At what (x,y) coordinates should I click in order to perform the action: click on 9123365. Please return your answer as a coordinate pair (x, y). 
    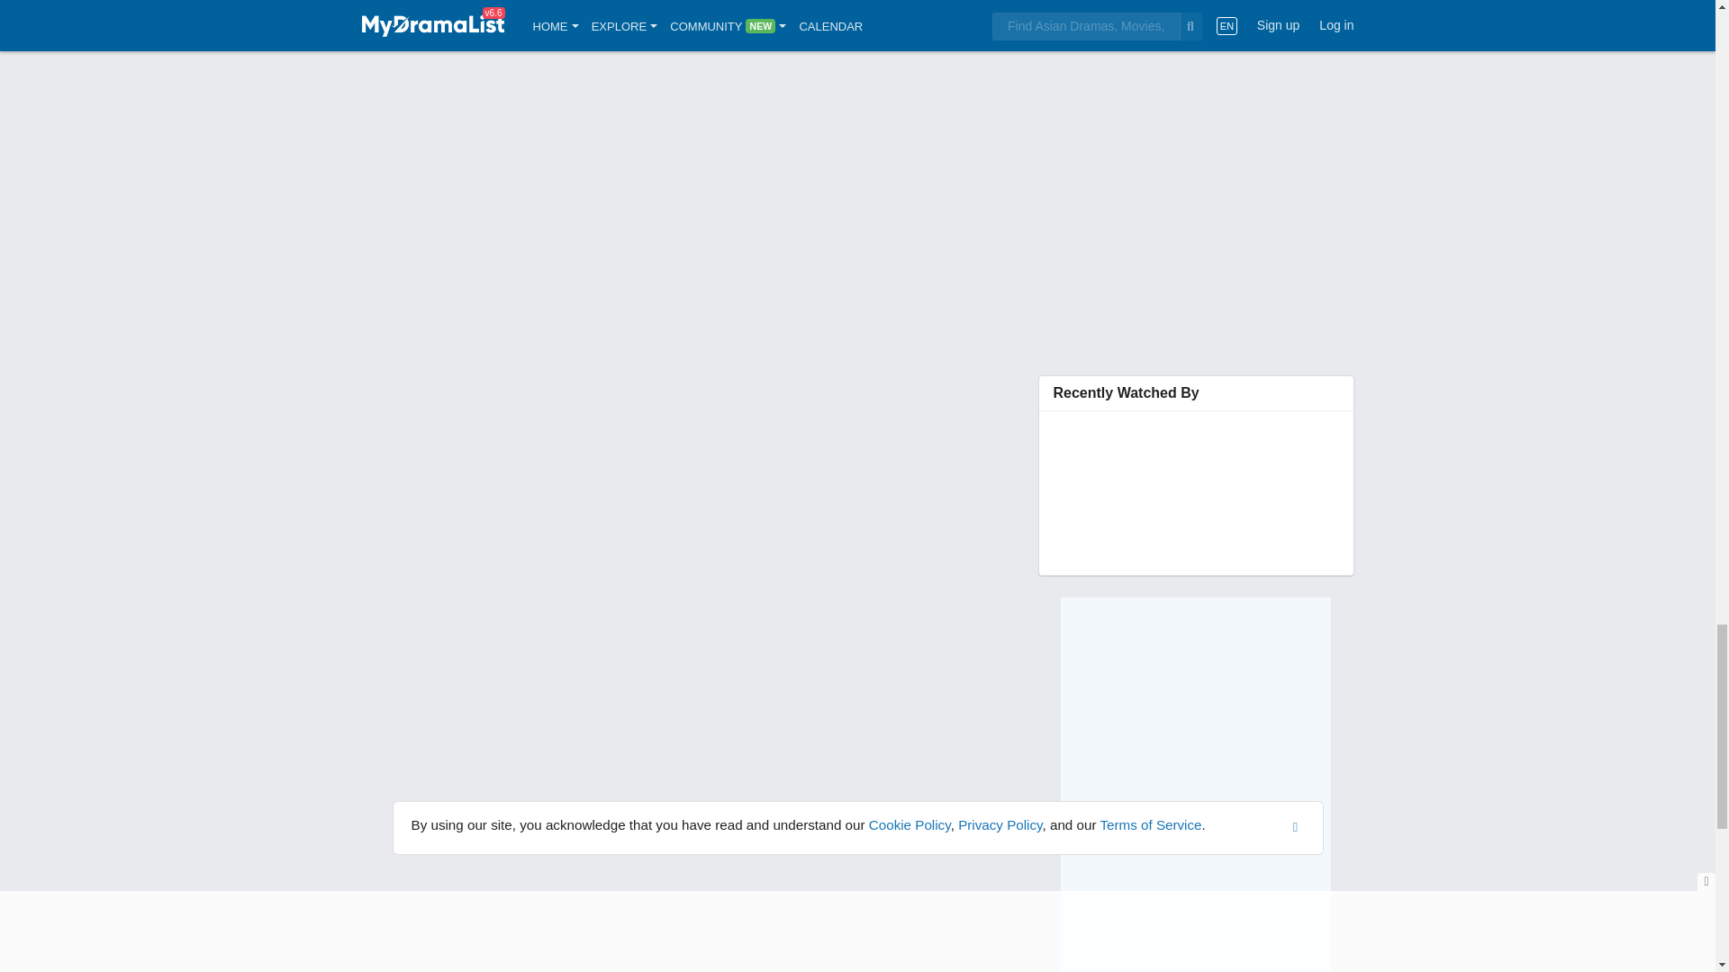
    Looking at the image, I should click on (1308, 437).